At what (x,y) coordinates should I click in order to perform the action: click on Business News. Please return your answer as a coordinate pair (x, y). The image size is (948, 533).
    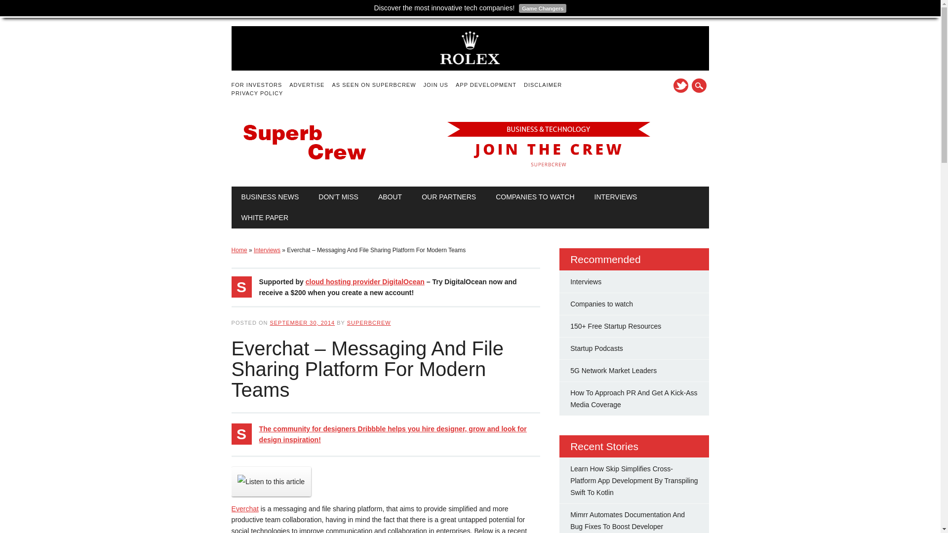
    Looking at the image, I should click on (270, 197).